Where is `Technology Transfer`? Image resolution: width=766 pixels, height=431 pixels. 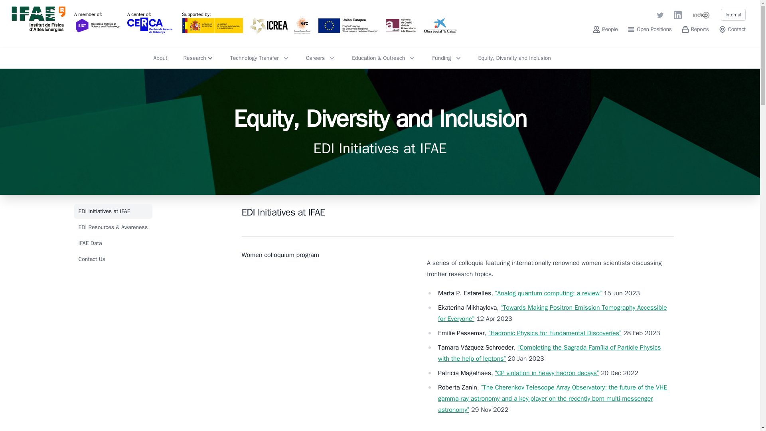 Technology Transfer is located at coordinates (260, 58).